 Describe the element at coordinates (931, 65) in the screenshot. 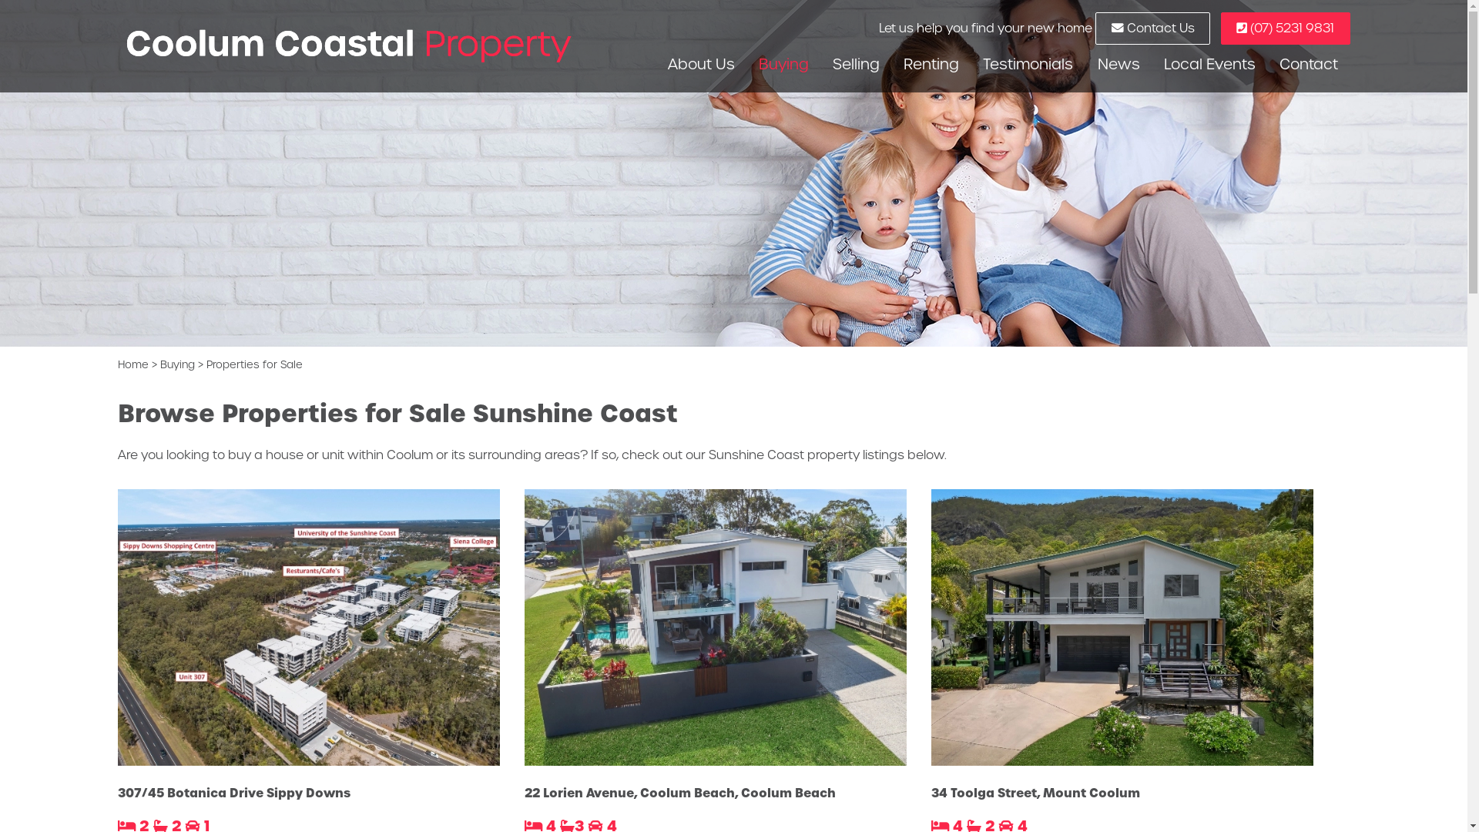

I see `Renting` at that location.